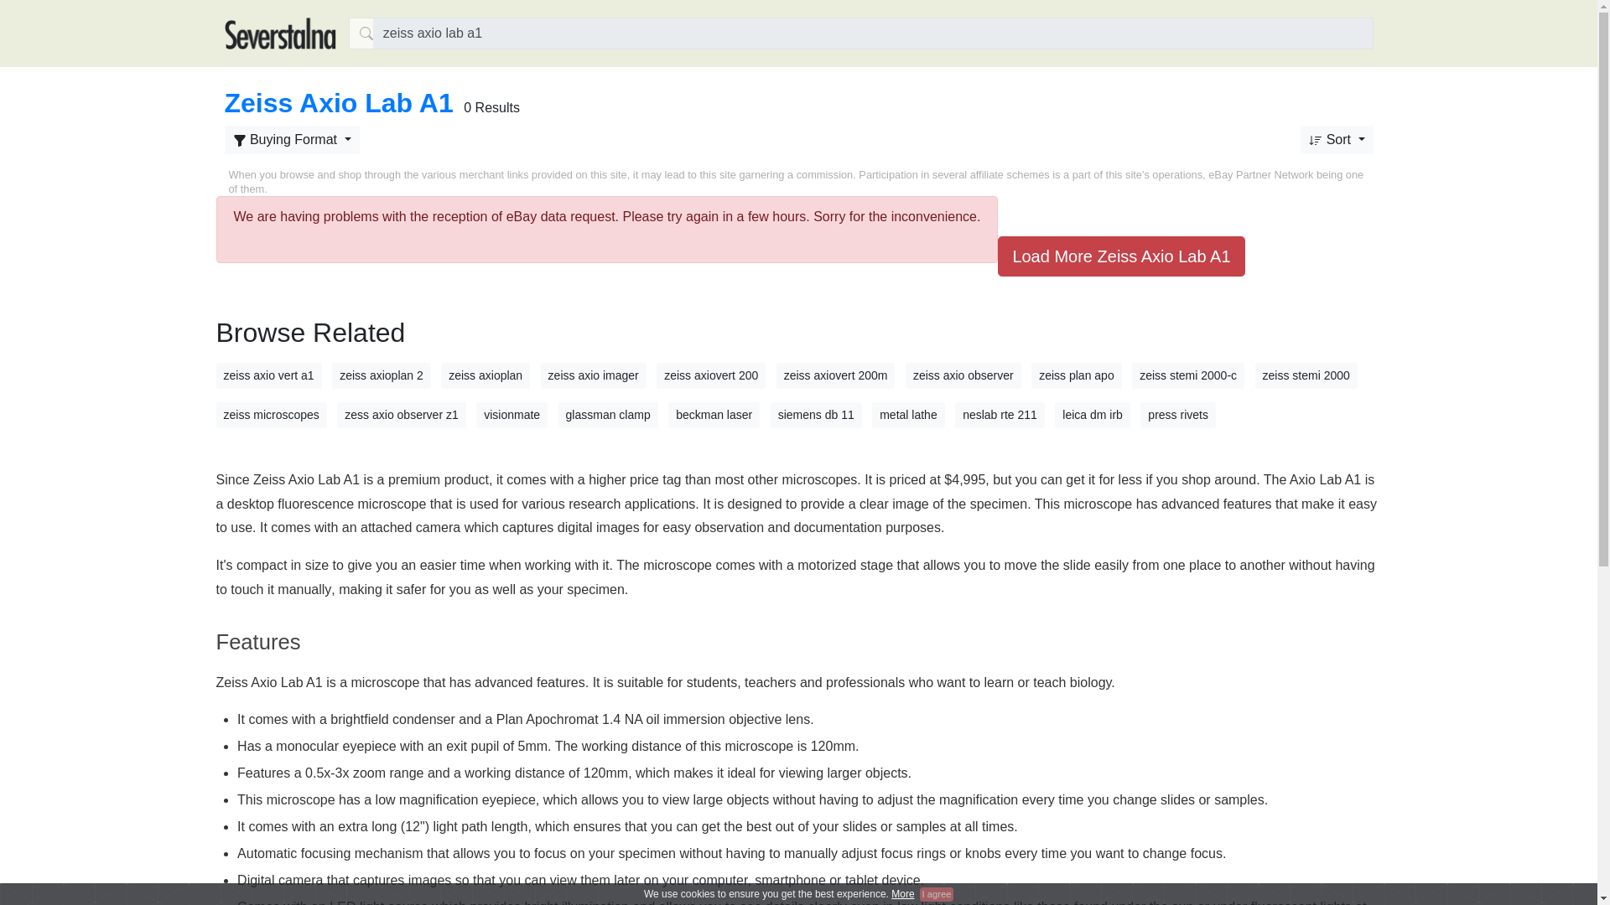  What do you see at coordinates (907, 414) in the screenshot?
I see `metal lathe` at bounding box center [907, 414].